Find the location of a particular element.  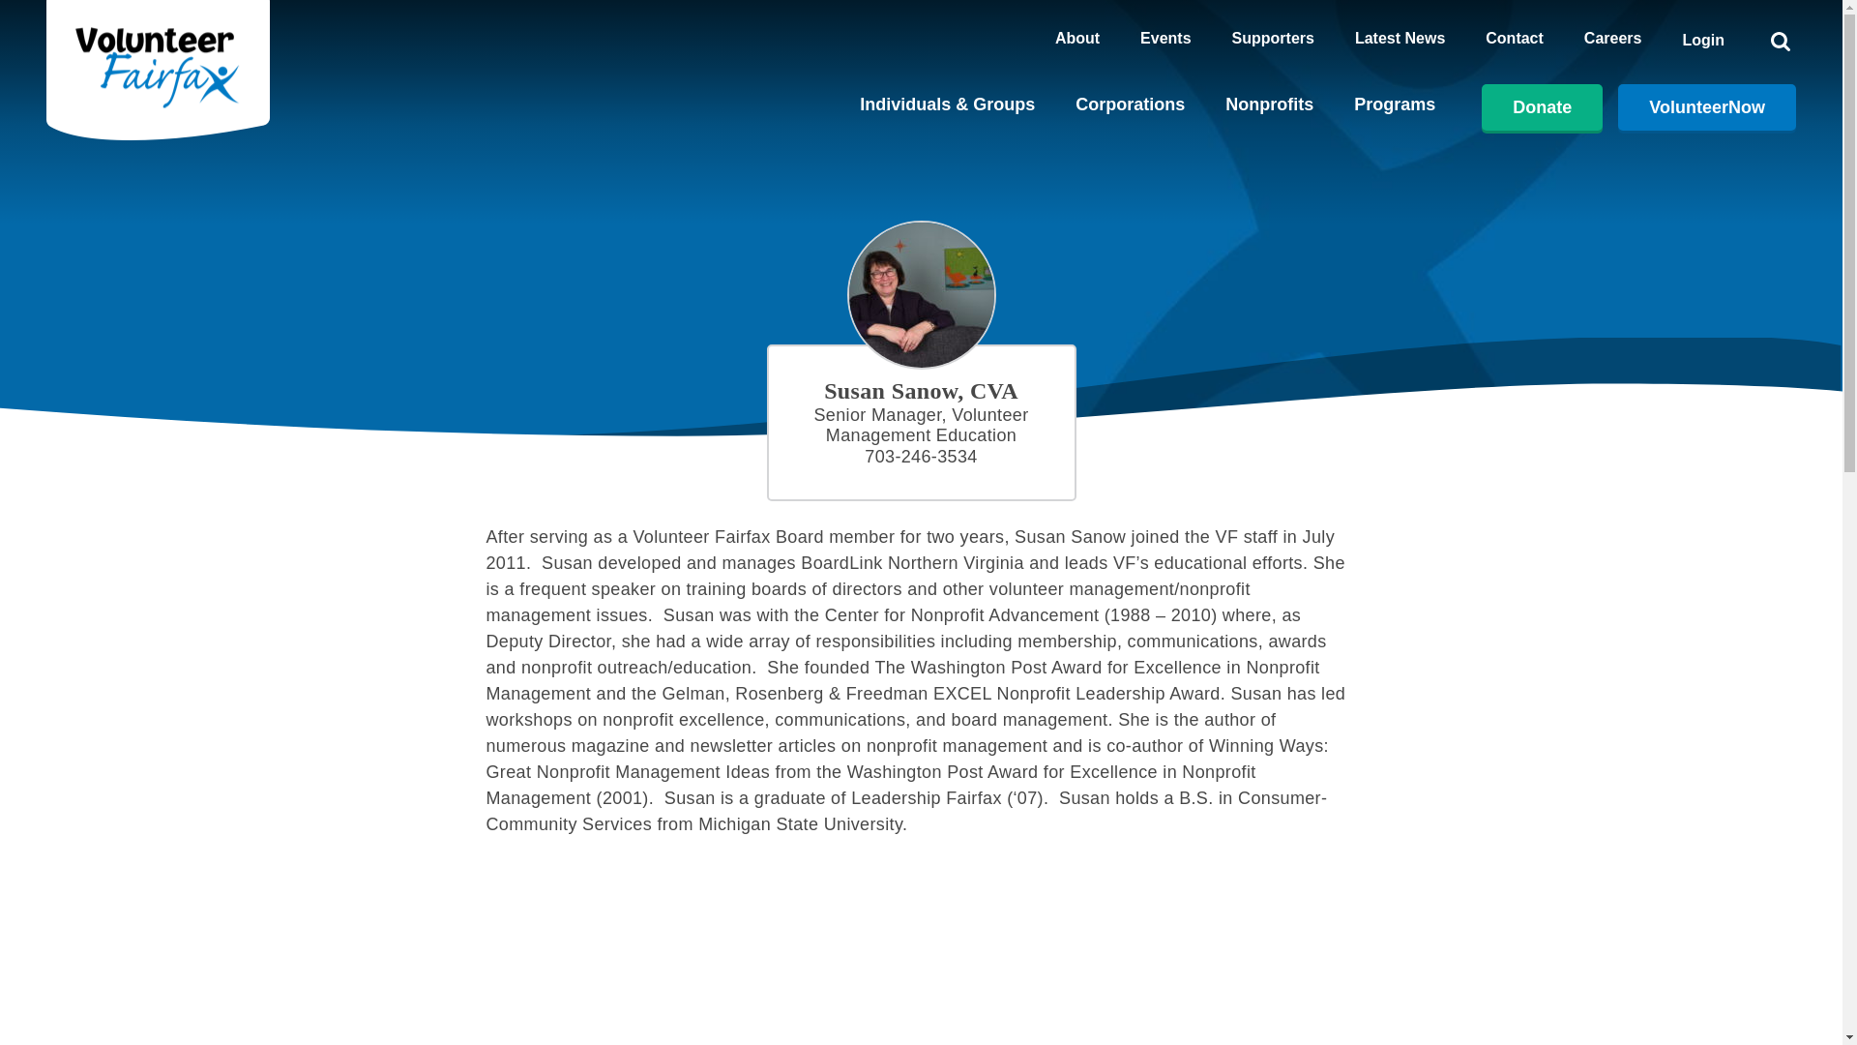

Careers is located at coordinates (1612, 41).